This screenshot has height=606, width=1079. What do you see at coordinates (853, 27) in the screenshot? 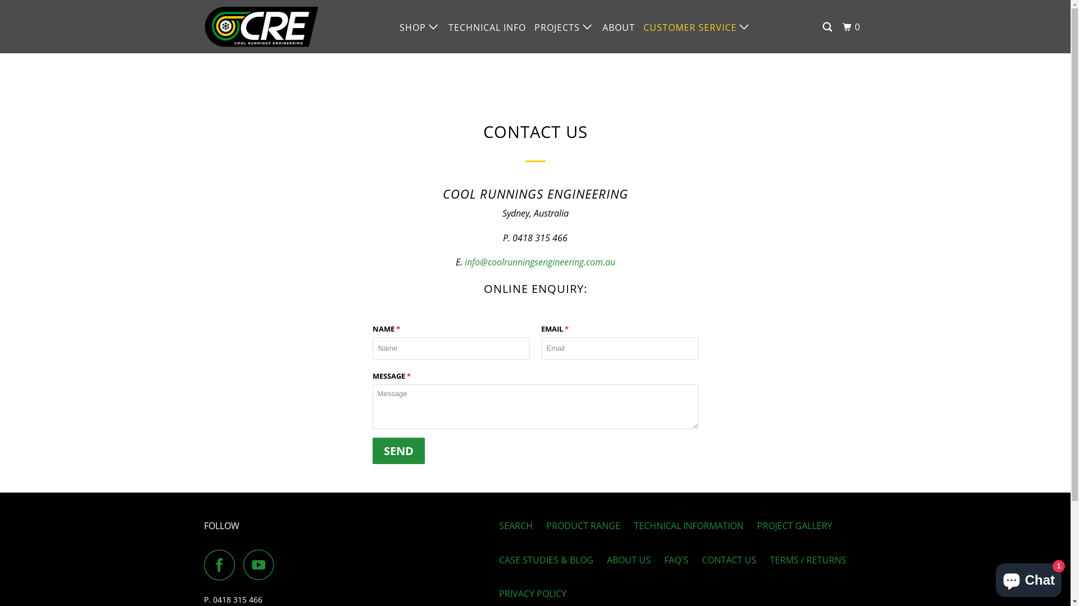
I see `0` at bounding box center [853, 27].